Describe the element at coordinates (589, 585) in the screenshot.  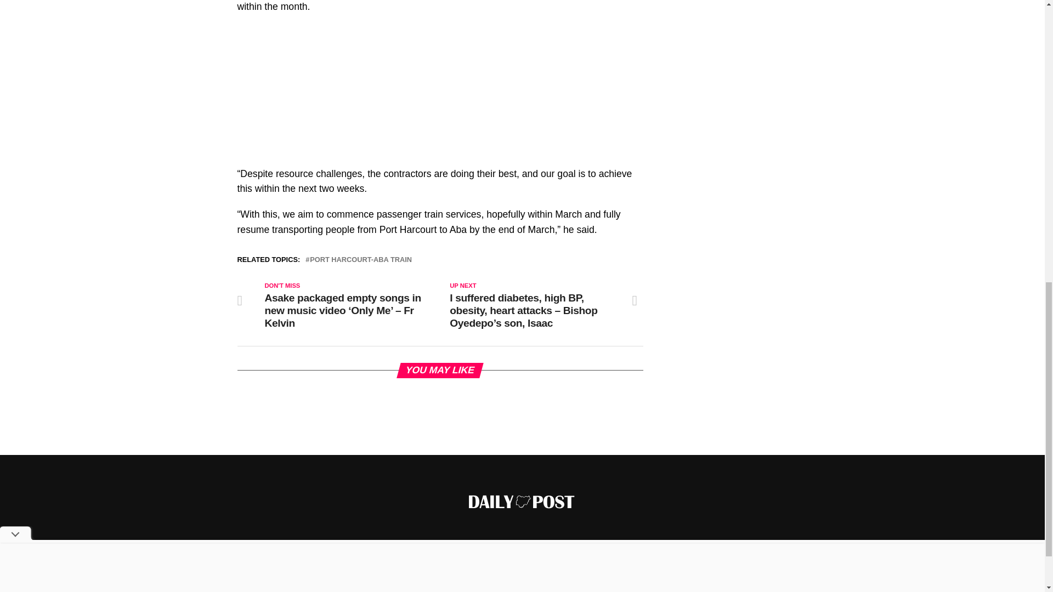
I see `PRIVACY-POLICY` at that location.